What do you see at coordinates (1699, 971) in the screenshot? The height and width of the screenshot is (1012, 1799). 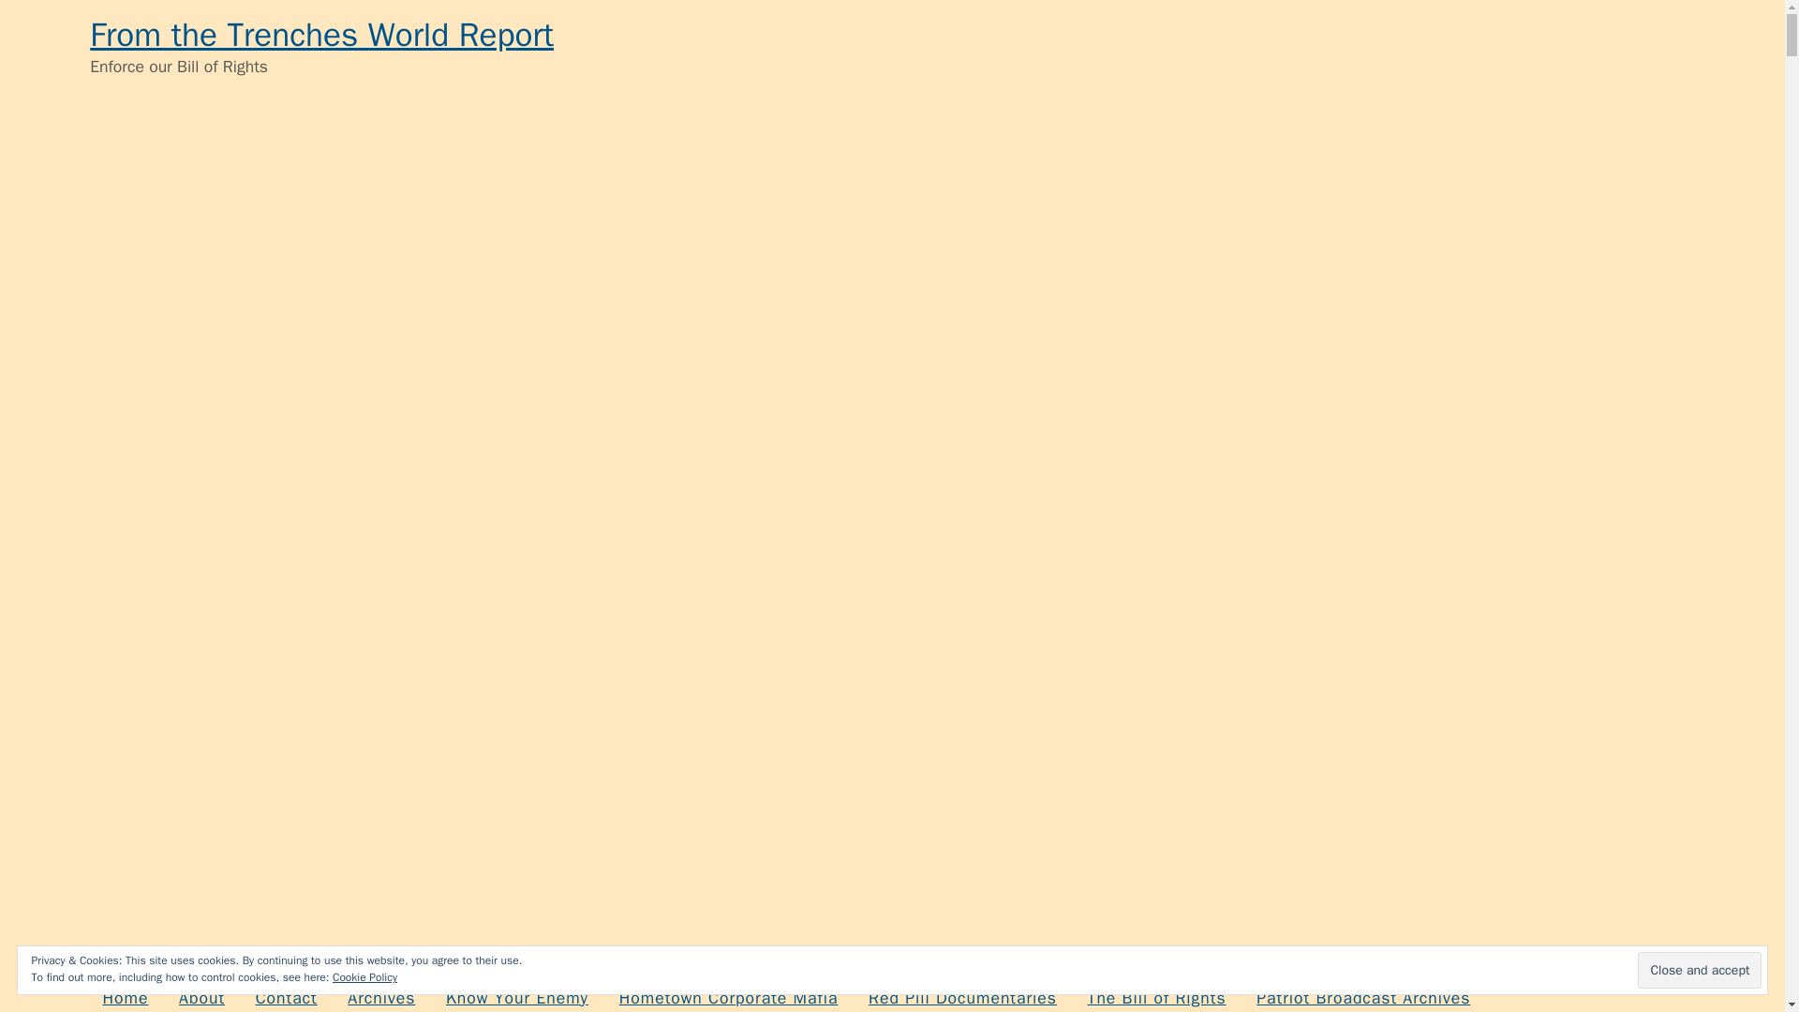 I see `Close and accept` at bounding box center [1699, 971].